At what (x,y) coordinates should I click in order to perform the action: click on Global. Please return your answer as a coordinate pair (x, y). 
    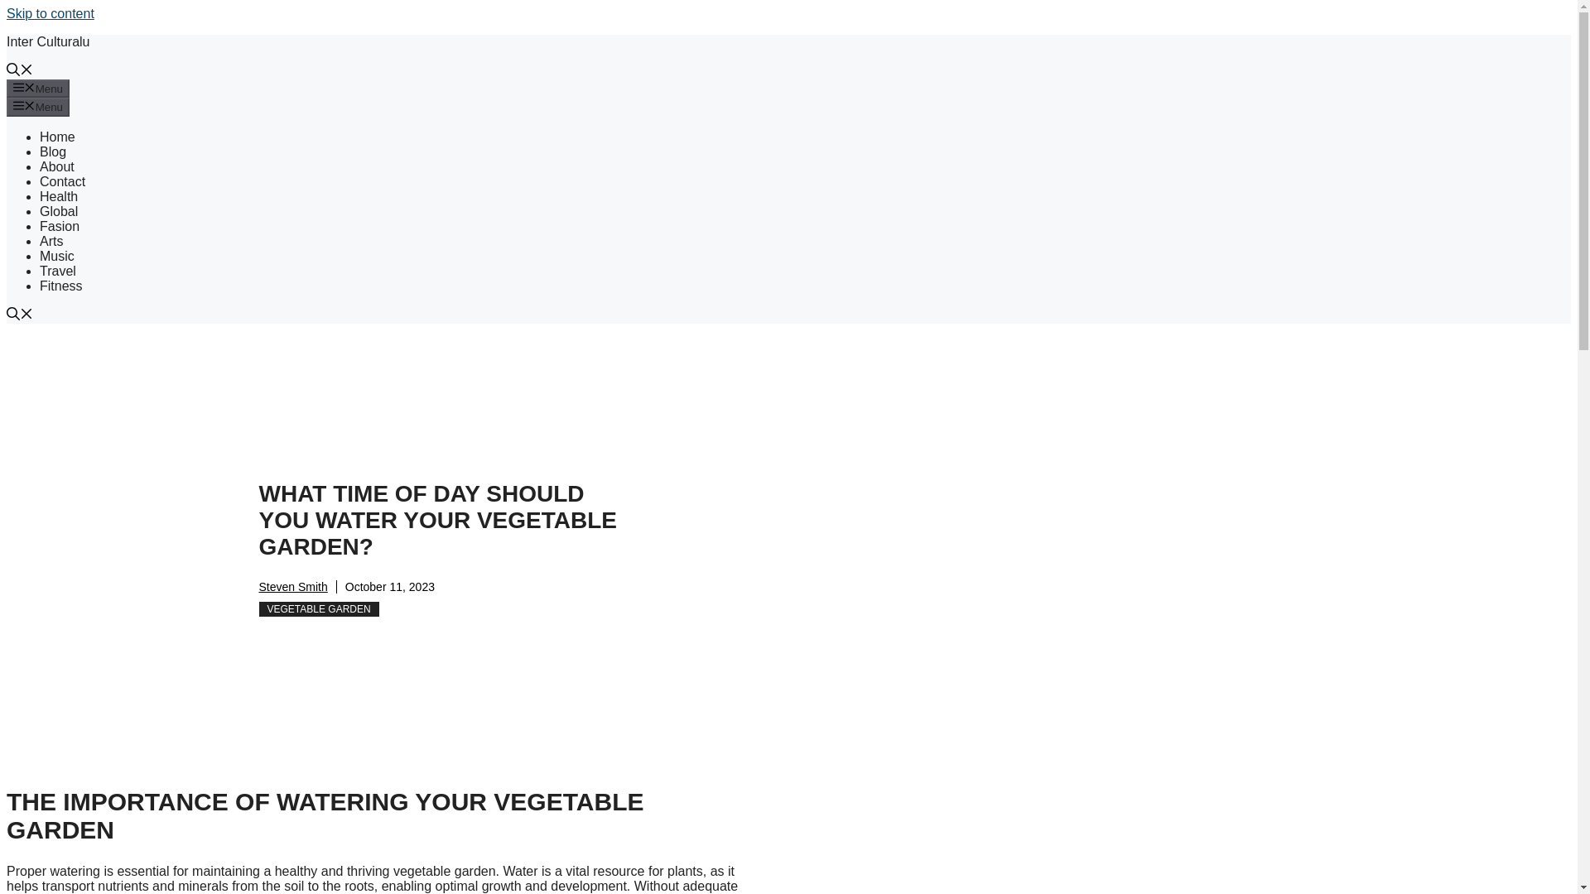
    Looking at the image, I should click on (59, 211).